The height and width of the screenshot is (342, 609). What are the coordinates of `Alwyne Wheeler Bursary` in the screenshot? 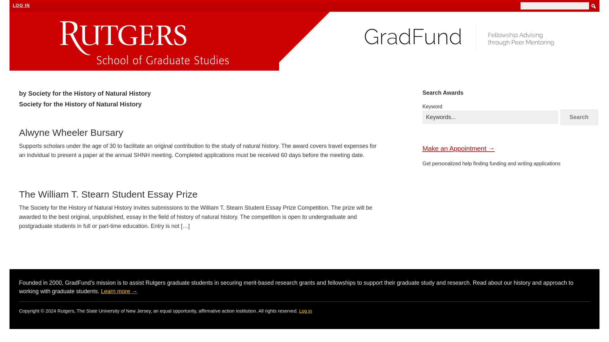 It's located at (71, 132).